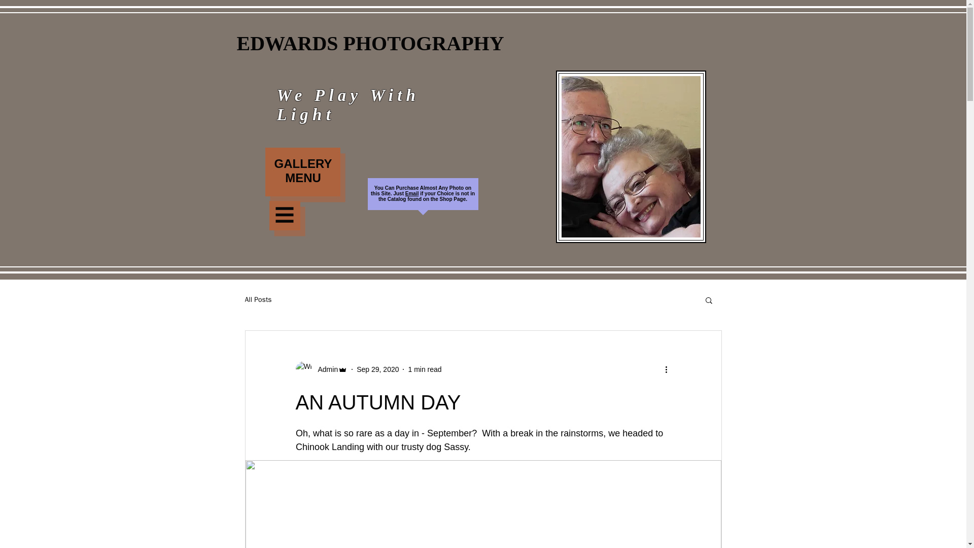  Describe the element at coordinates (424, 369) in the screenshot. I see `1 min read` at that location.